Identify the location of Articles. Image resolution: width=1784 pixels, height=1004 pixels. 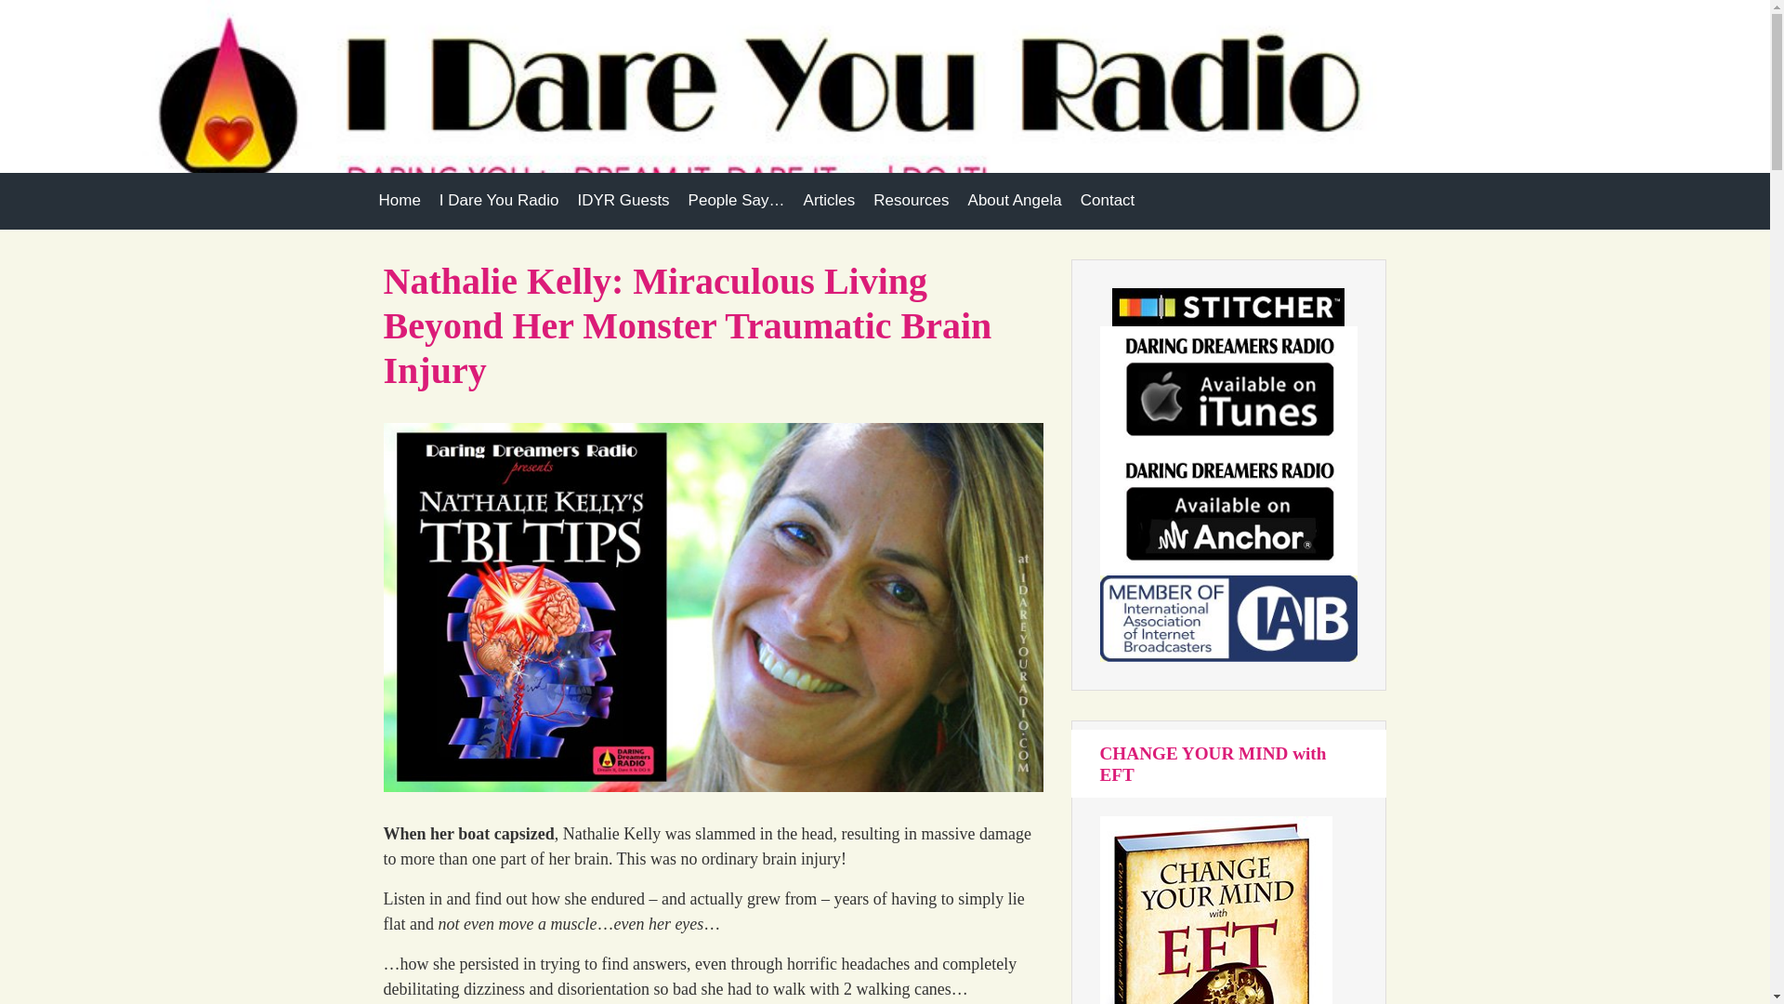
(829, 201).